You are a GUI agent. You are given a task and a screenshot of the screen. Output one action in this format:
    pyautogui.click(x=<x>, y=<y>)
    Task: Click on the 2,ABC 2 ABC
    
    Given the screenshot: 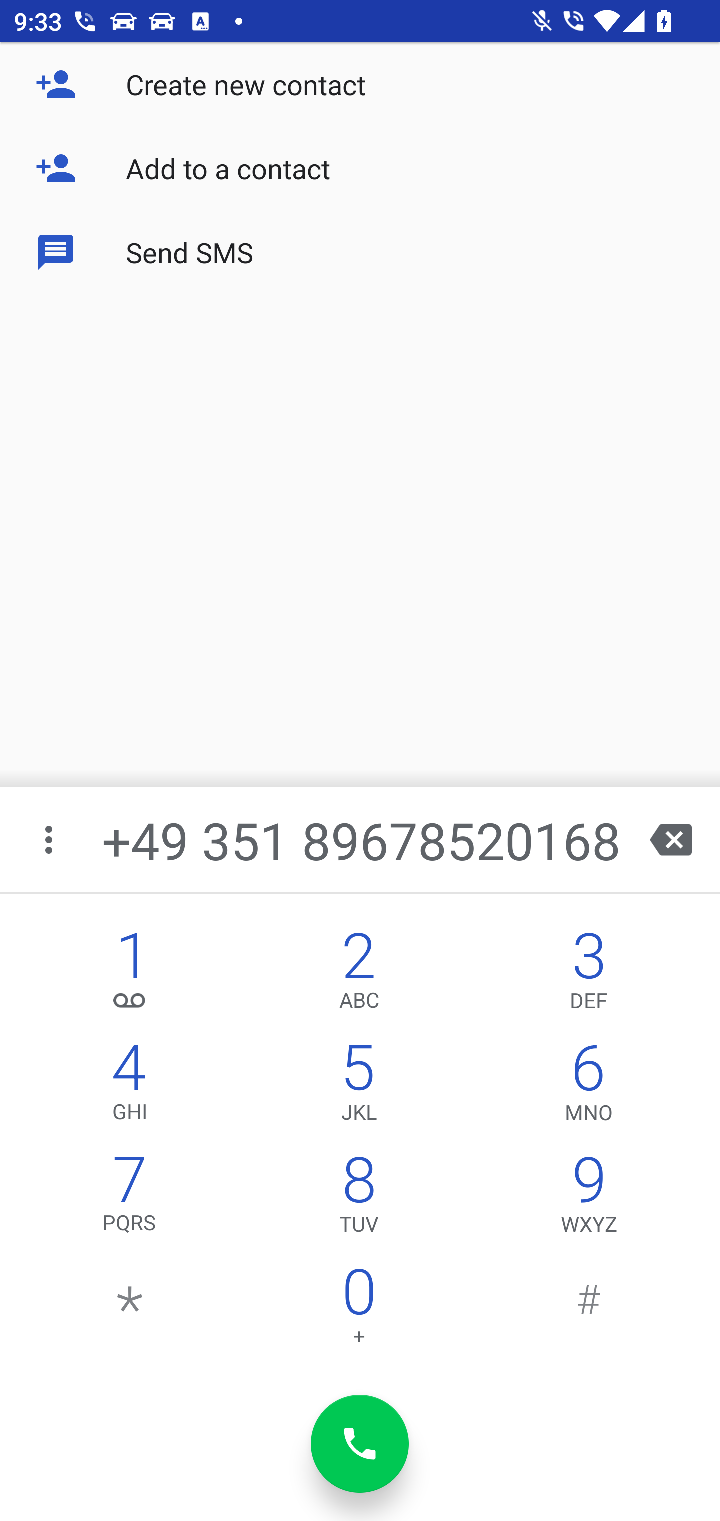 What is the action you would take?
    pyautogui.click(x=359, y=975)
    